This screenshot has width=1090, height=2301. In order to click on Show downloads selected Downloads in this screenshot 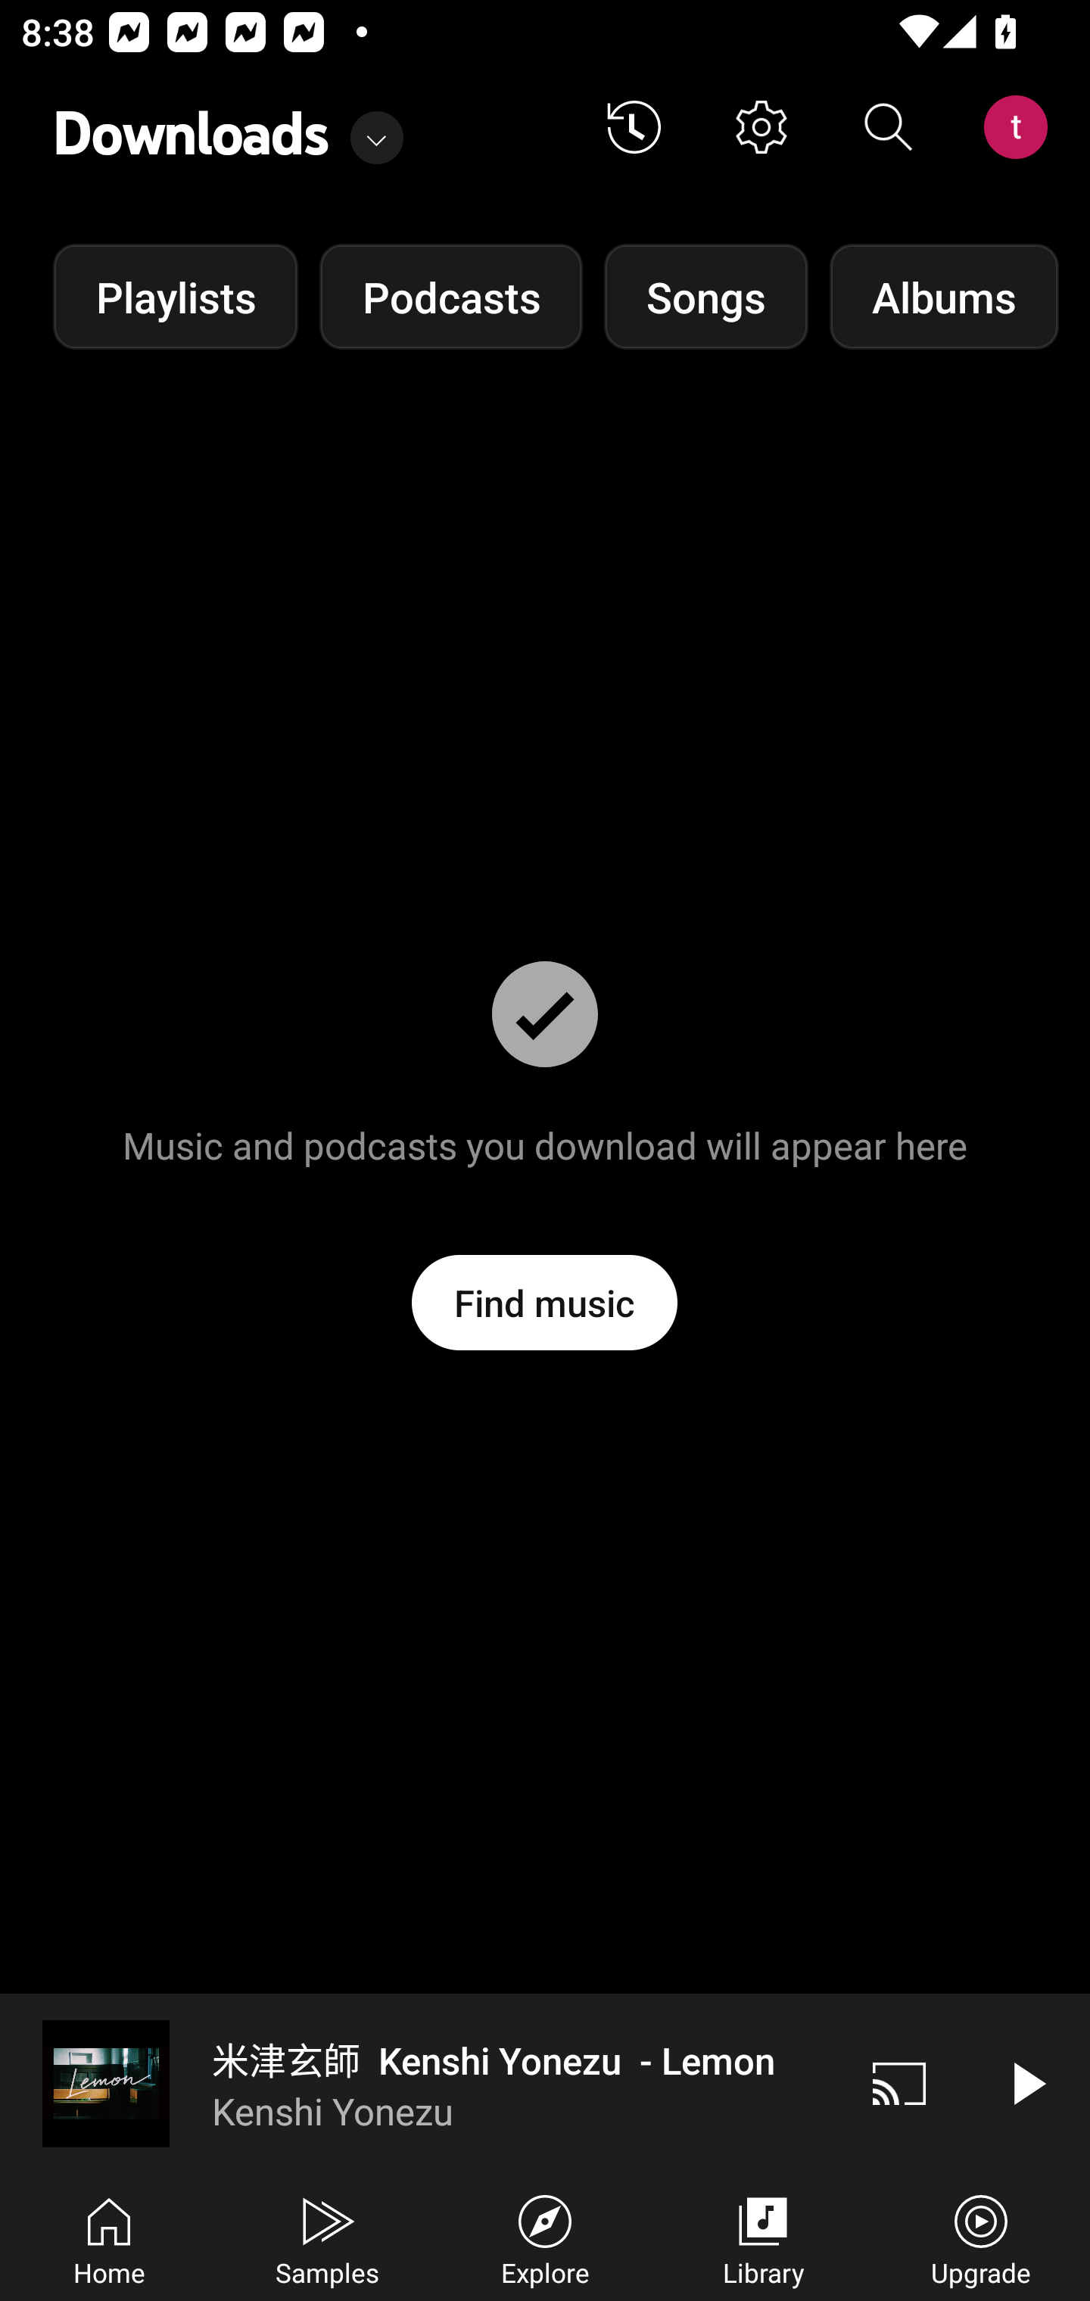, I will do `click(229, 127)`.